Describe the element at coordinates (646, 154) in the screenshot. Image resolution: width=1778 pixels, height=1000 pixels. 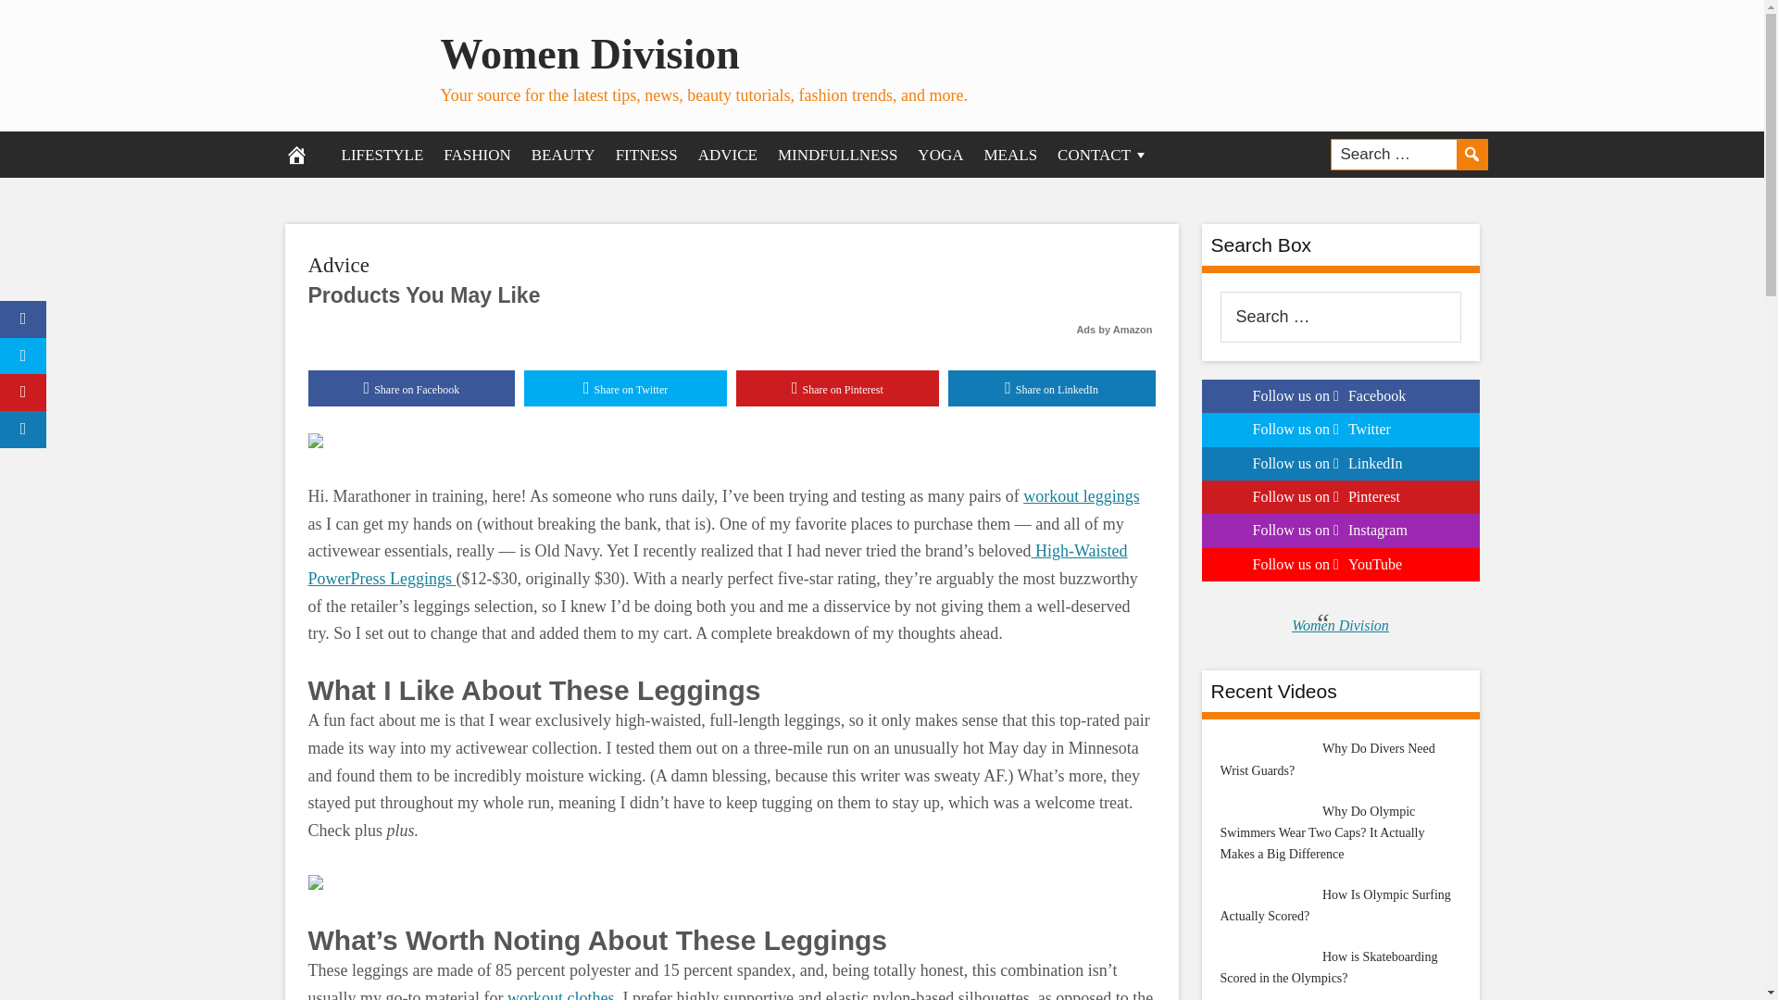
I see `FITNESS` at that location.